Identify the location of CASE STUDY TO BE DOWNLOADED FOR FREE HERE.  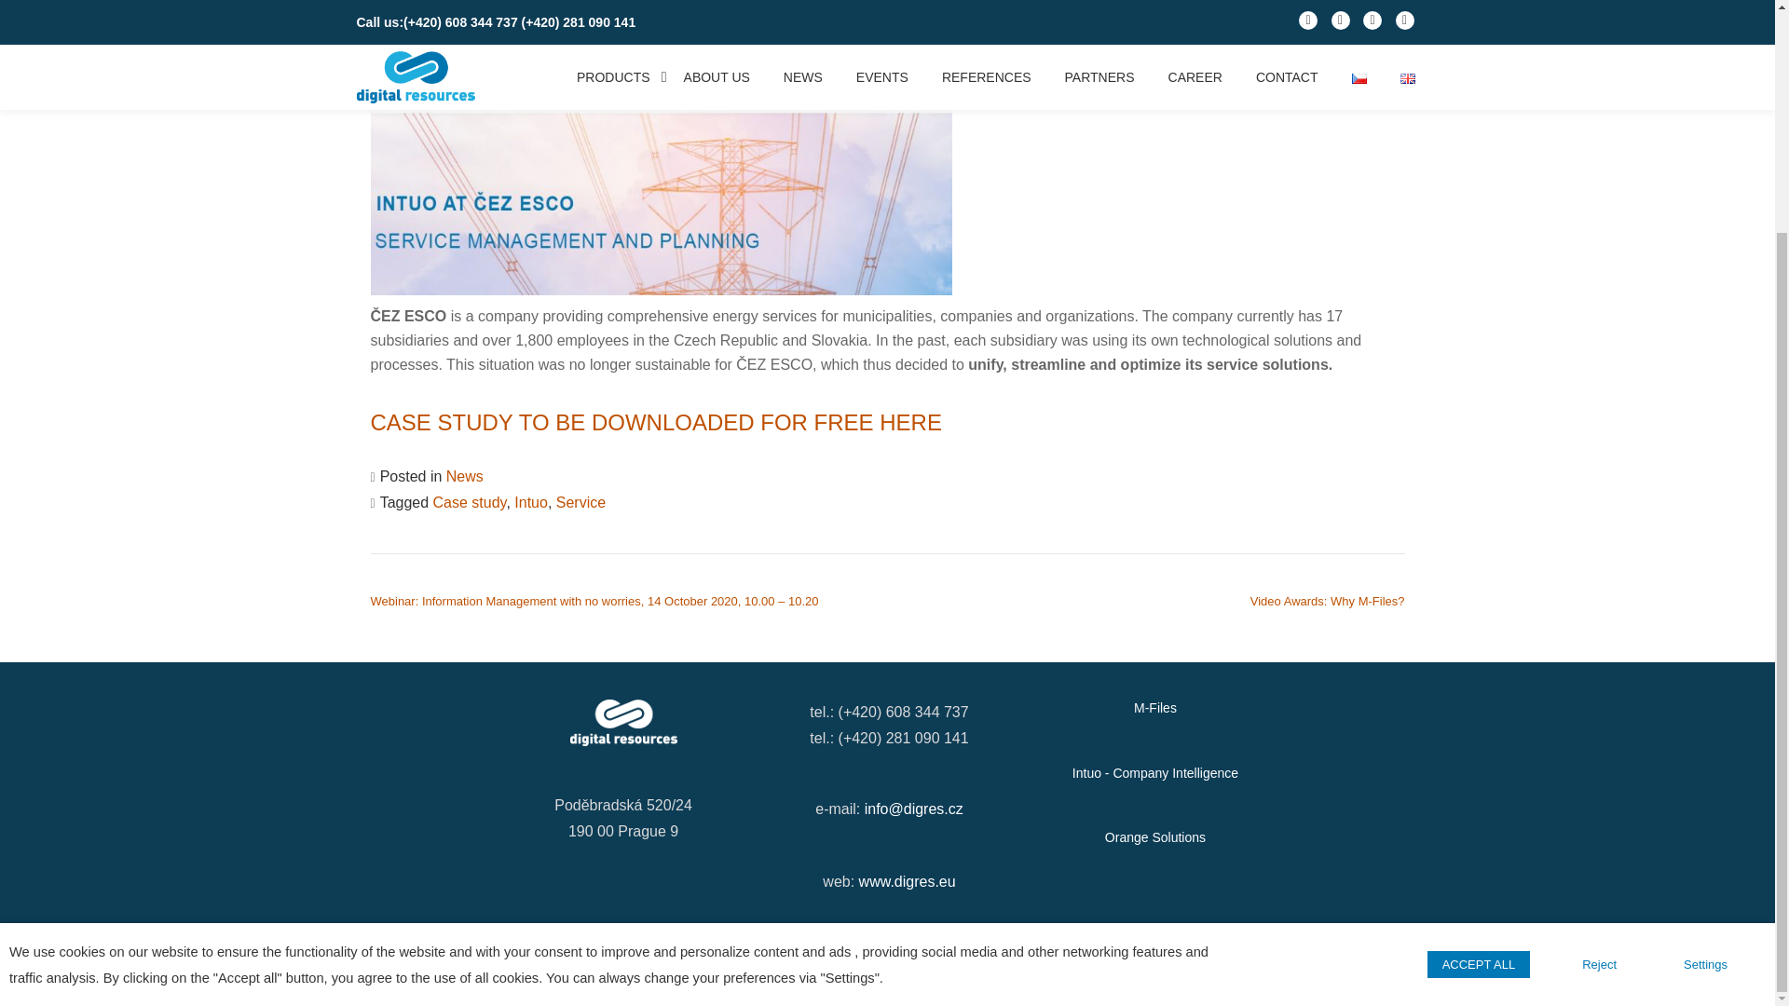
(656, 421).